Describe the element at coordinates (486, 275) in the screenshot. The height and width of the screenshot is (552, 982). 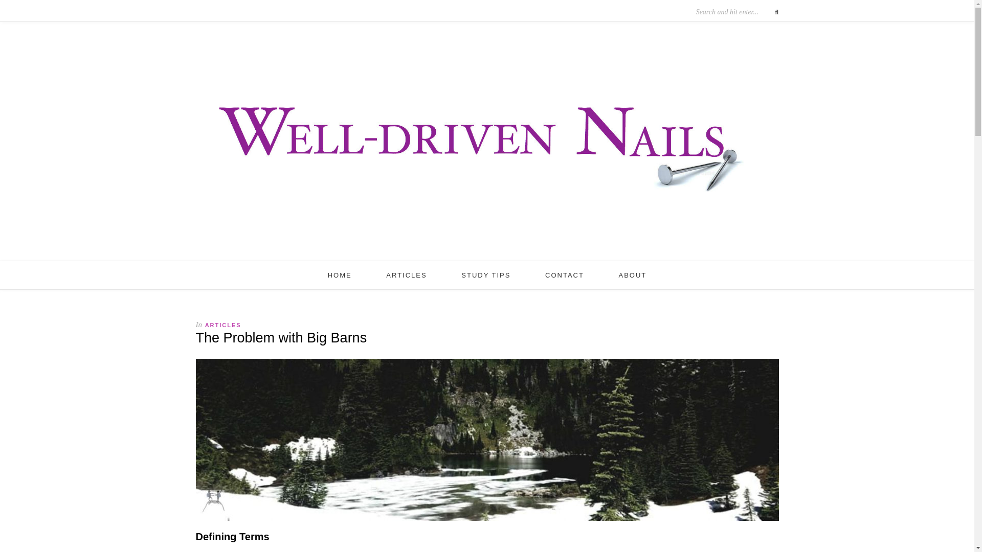
I see `STUDY TIPS` at that location.